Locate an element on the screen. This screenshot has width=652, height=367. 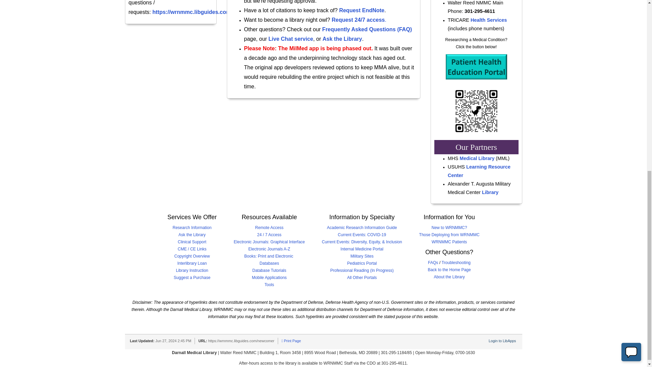
Medical Library is located at coordinates (477, 158).